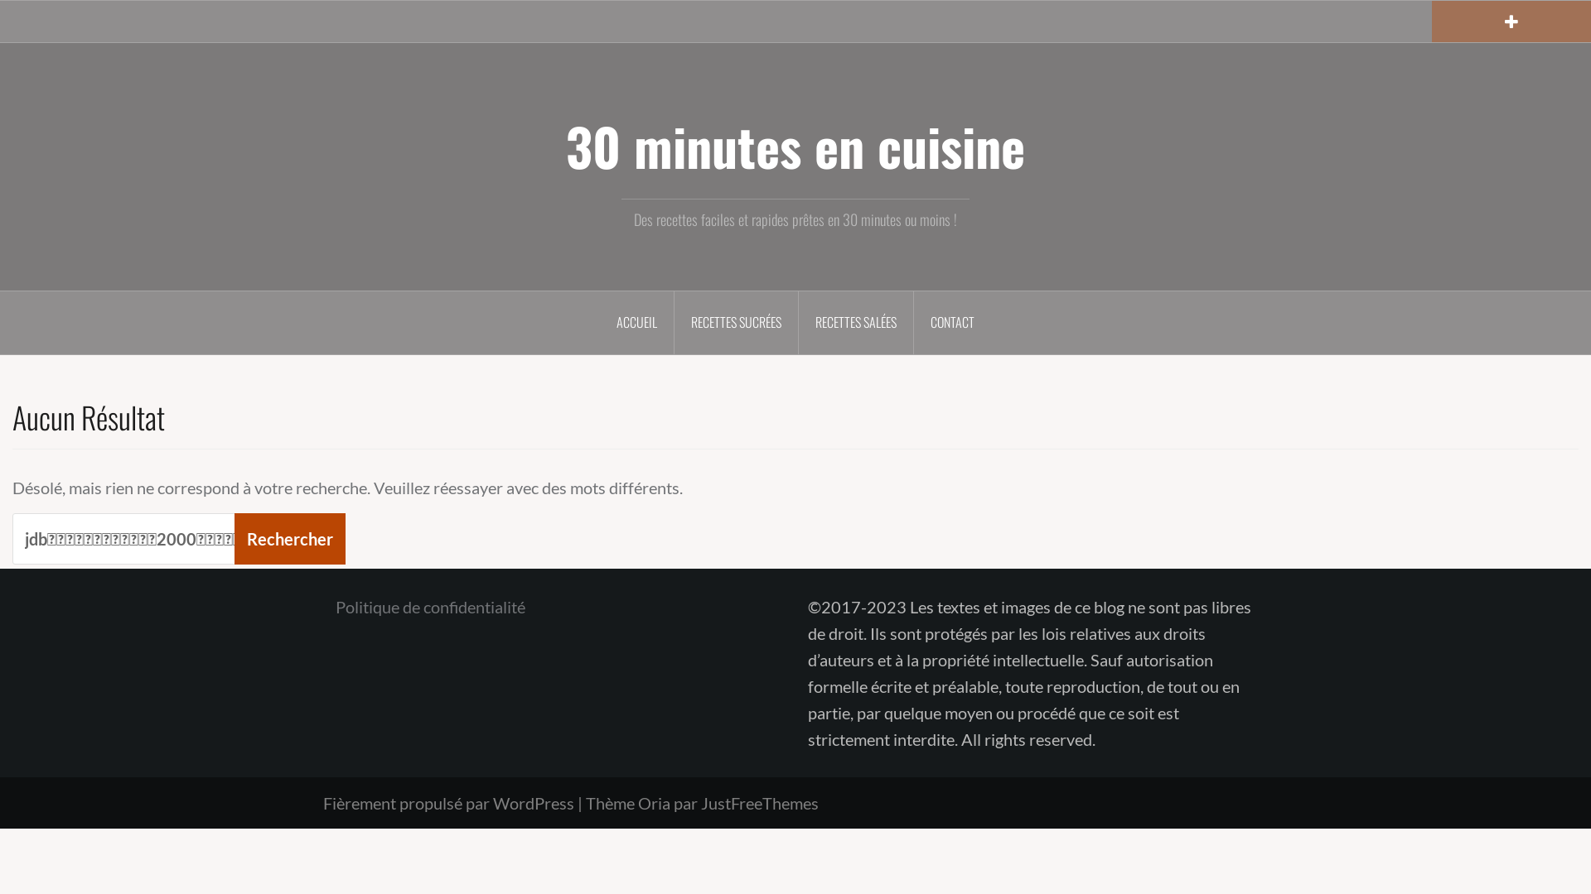 Image resolution: width=1591 pixels, height=894 pixels. What do you see at coordinates (290, 539) in the screenshot?
I see `Rechercher` at bounding box center [290, 539].